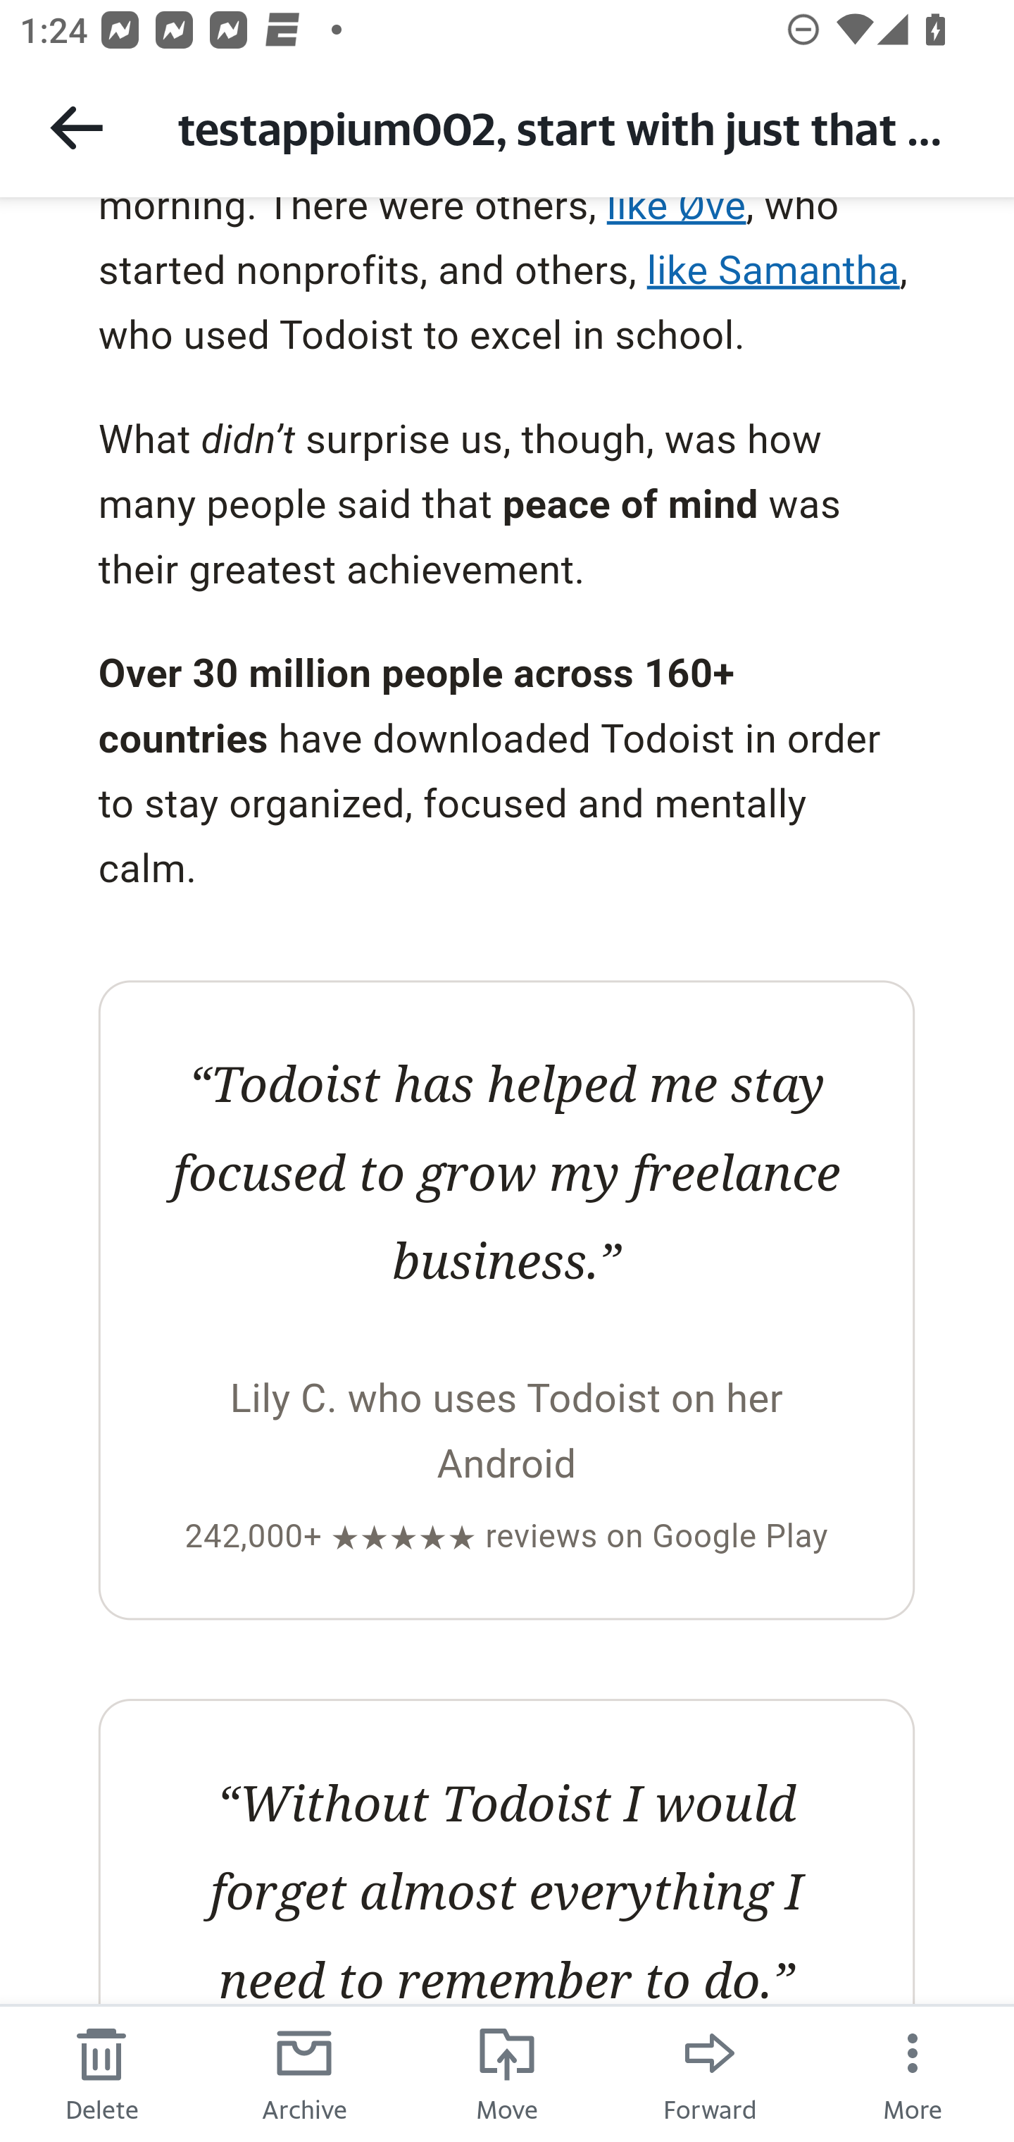 This screenshot has width=1014, height=2142. Describe the element at coordinates (676, 214) in the screenshot. I see `like Øve` at that location.